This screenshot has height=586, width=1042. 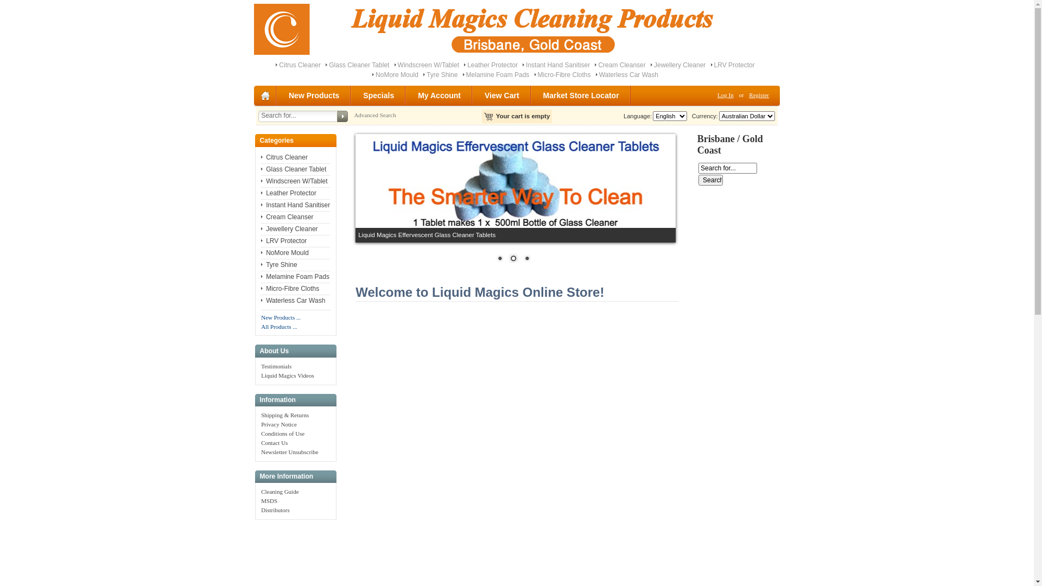 What do you see at coordinates (289, 193) in the screenshot?
I see `Leather Protector` at bounding box center [289, 193].